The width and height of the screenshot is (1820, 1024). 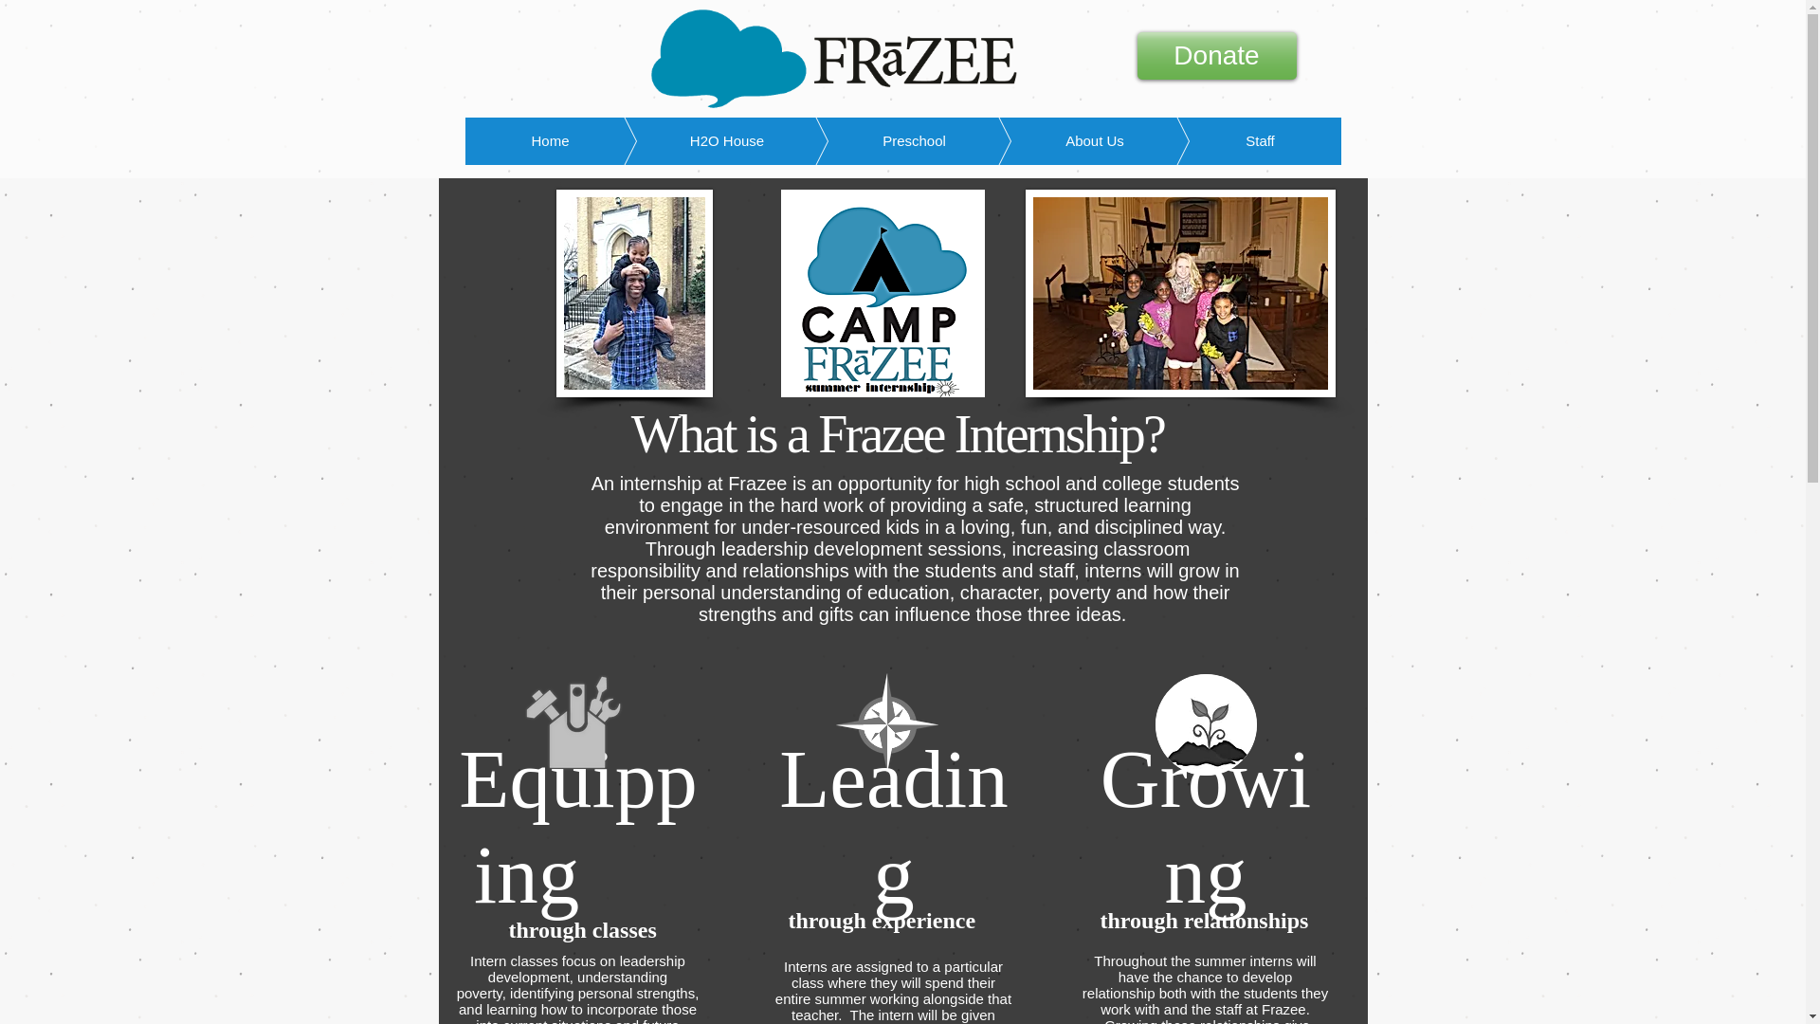 What do you see at coordinates (885, 140) in the screenshot?
I see `Preschool` at bounding box center [885, 140].